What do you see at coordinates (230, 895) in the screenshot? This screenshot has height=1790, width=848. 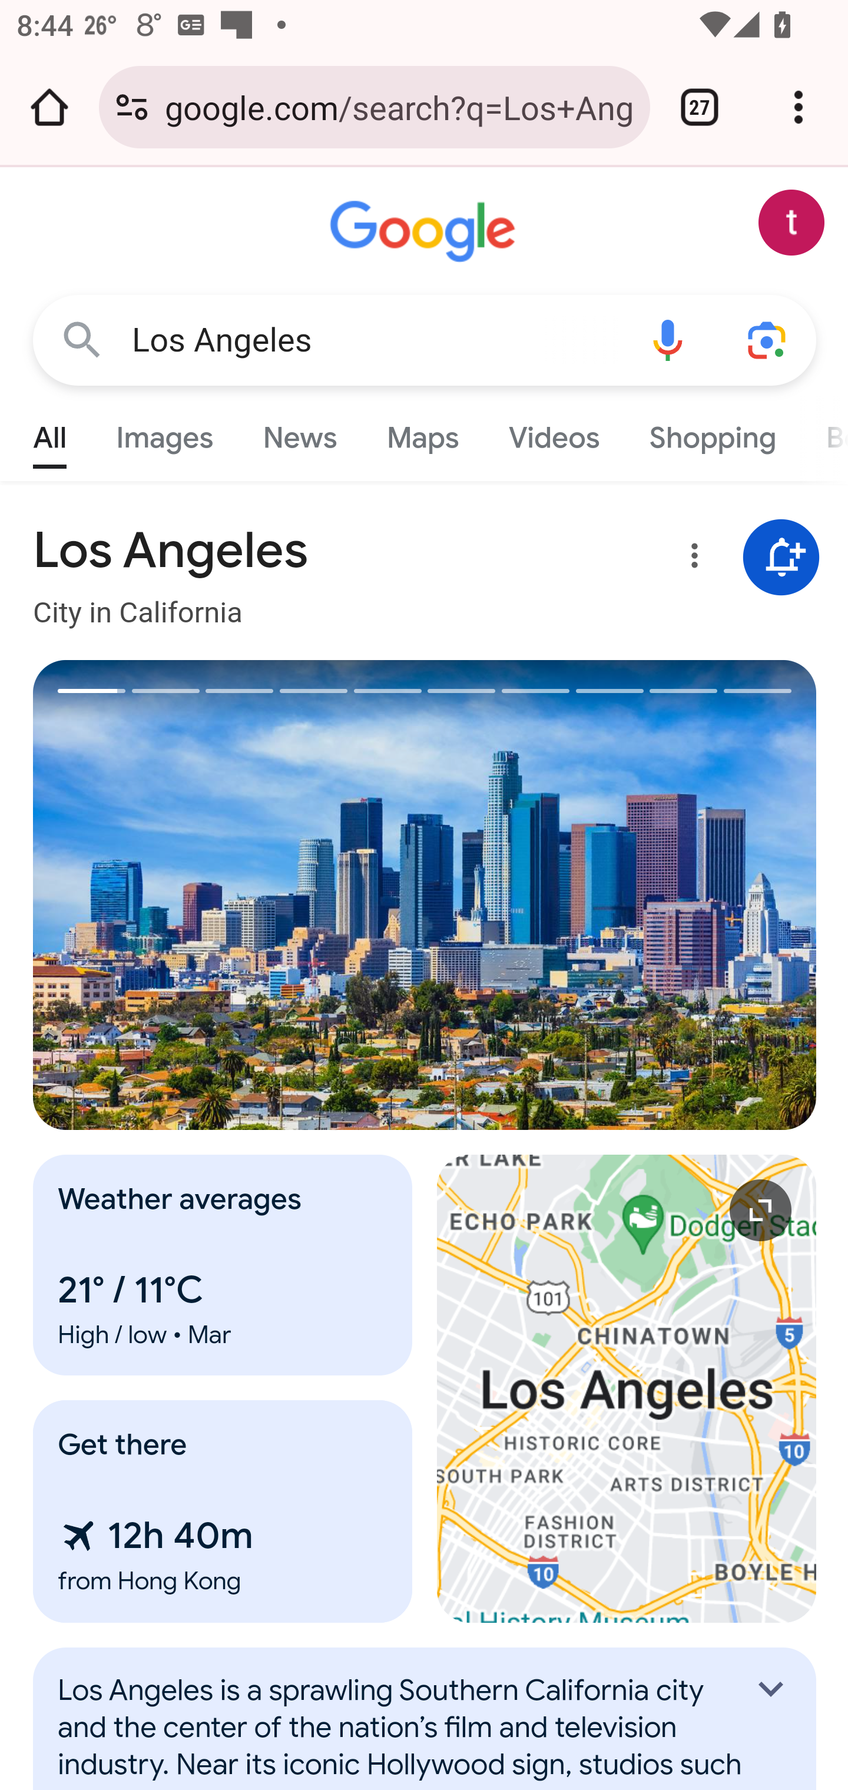 I see `Previous image` at bounding box center [230, 895].